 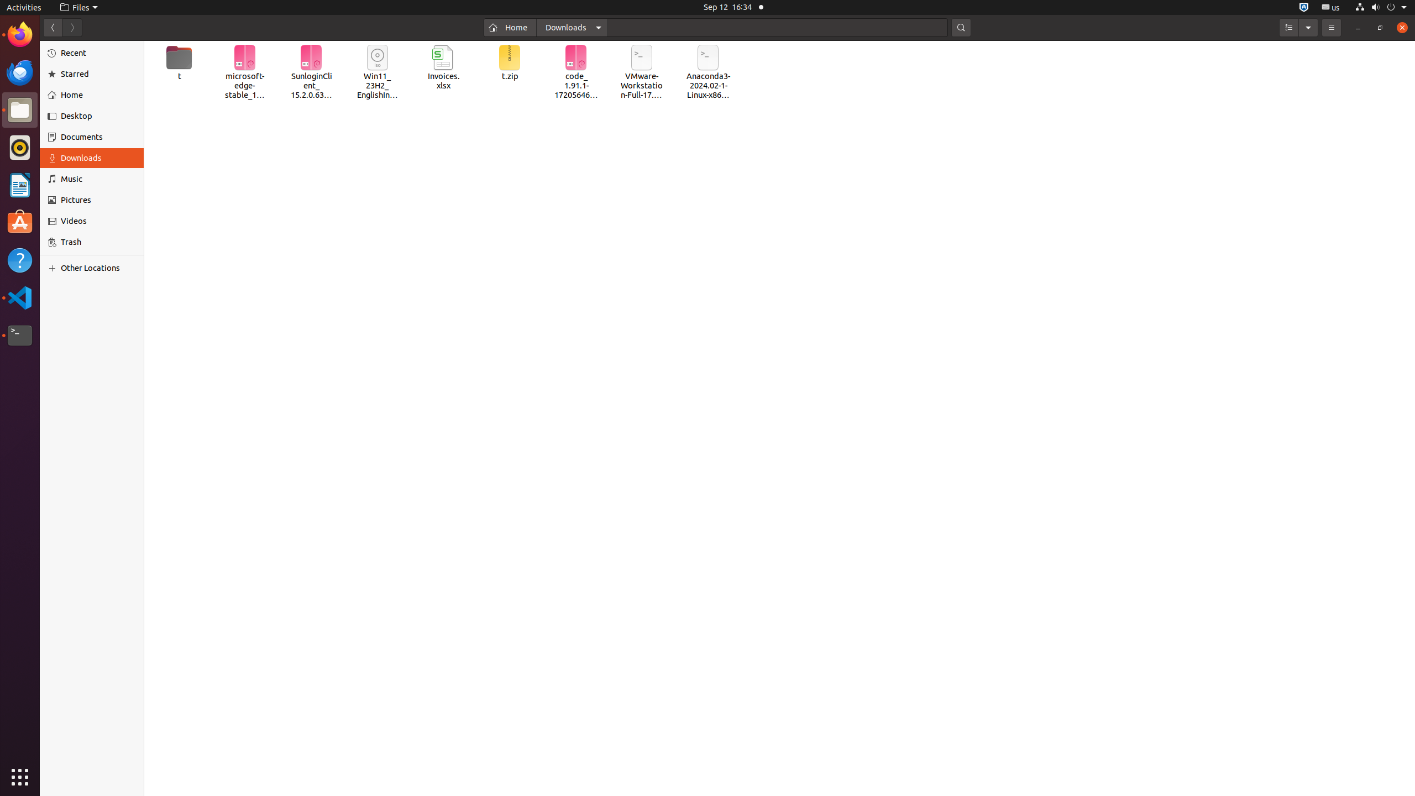 I want to click on Restore, so click(x=1380, y=28).